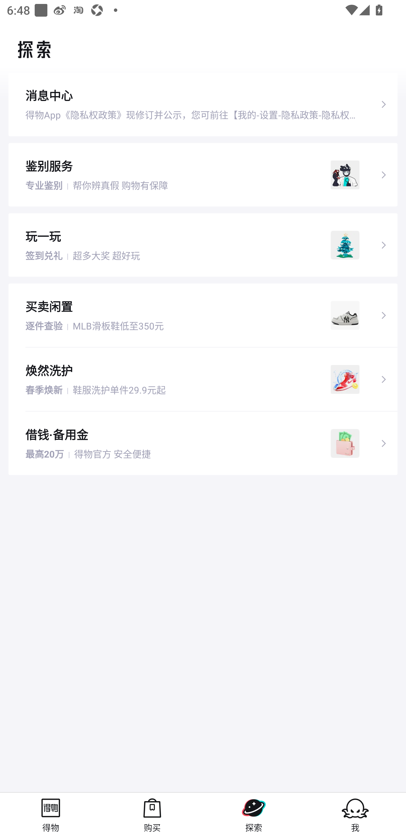 Image resolution: width=406 pixels, height=835 pixels. I want to click on 得物, so click(51, 814).